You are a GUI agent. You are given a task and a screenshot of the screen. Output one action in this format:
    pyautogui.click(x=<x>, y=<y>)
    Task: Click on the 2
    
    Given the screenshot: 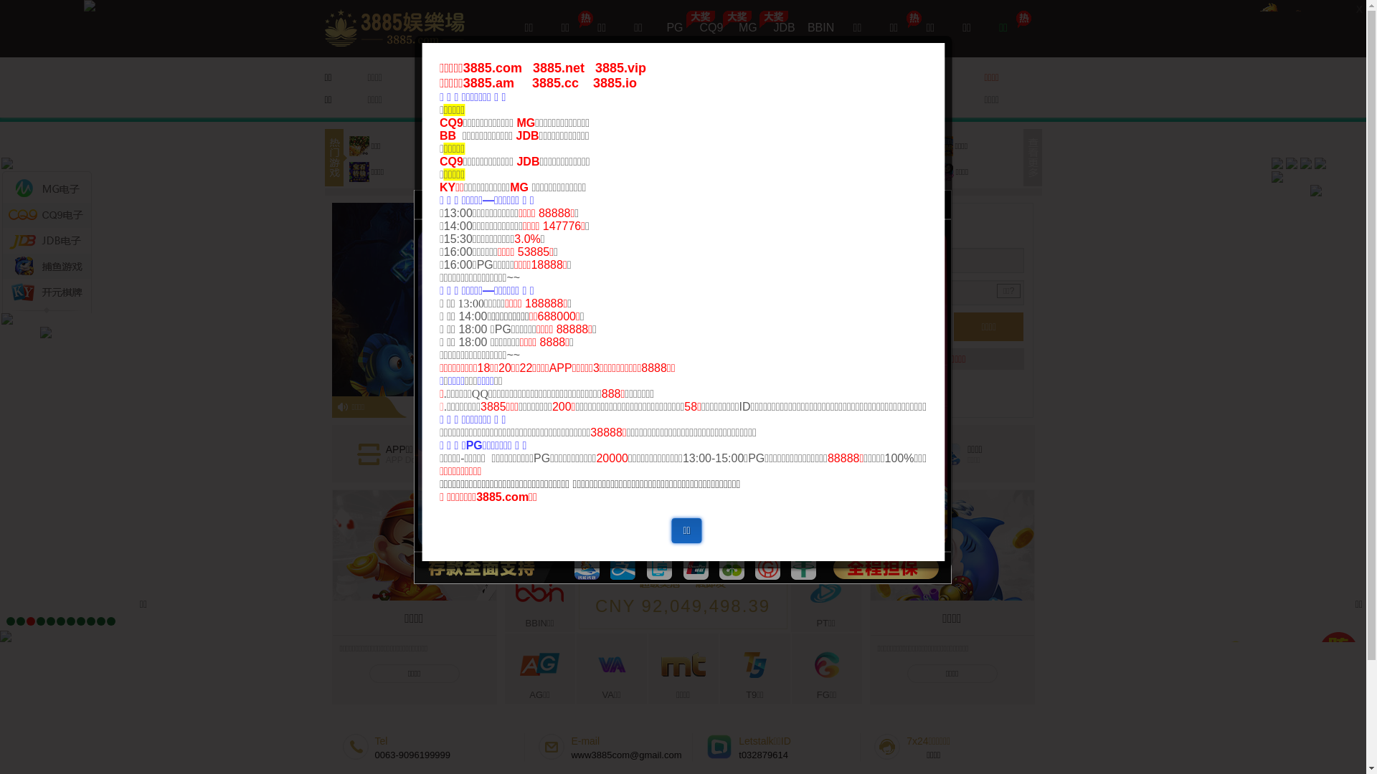 What is the action you would take?
    pyautogui.click(x=21, y=621)
    